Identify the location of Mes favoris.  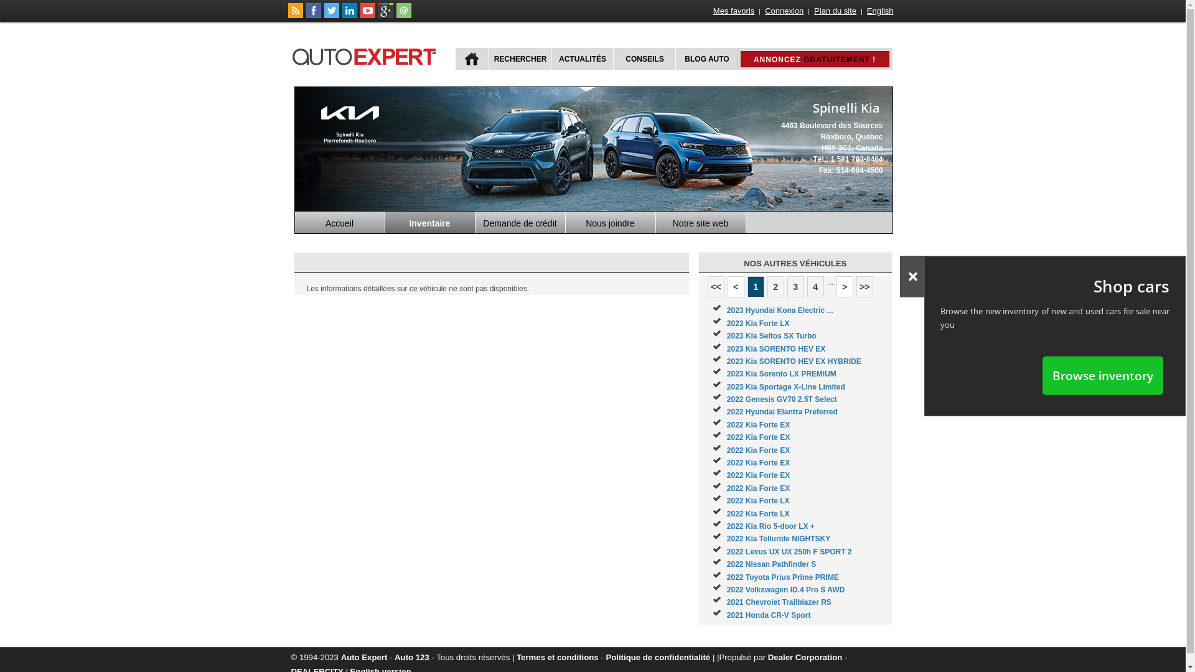
(734, 11).